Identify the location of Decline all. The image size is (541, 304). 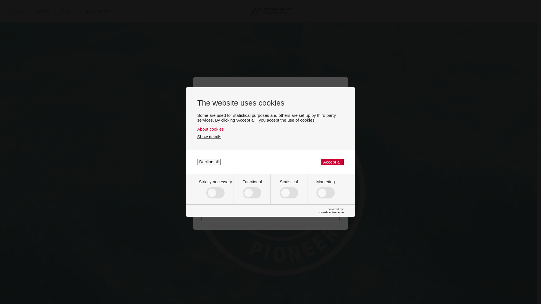
(270, 129).